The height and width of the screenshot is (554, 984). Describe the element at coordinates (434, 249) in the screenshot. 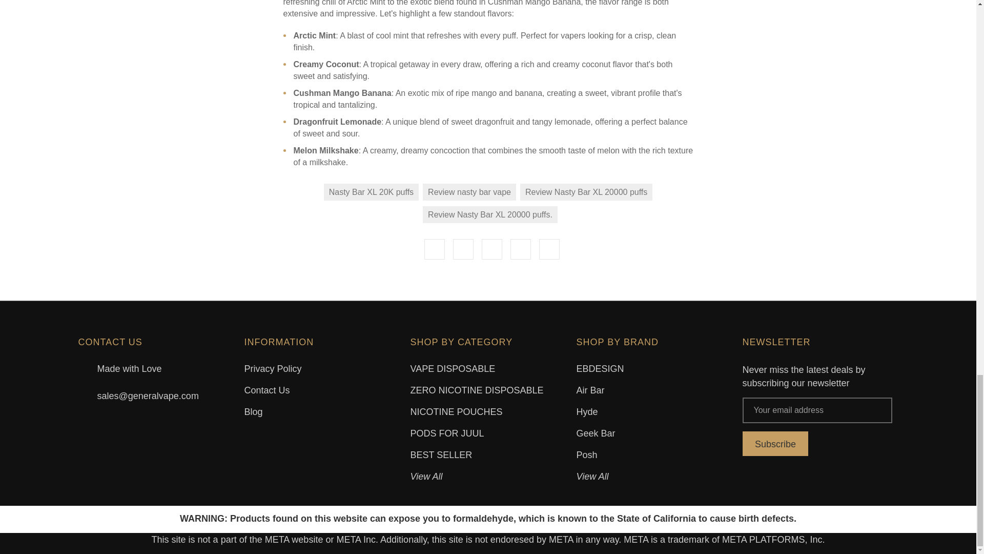

I see `Facebook` at that location.